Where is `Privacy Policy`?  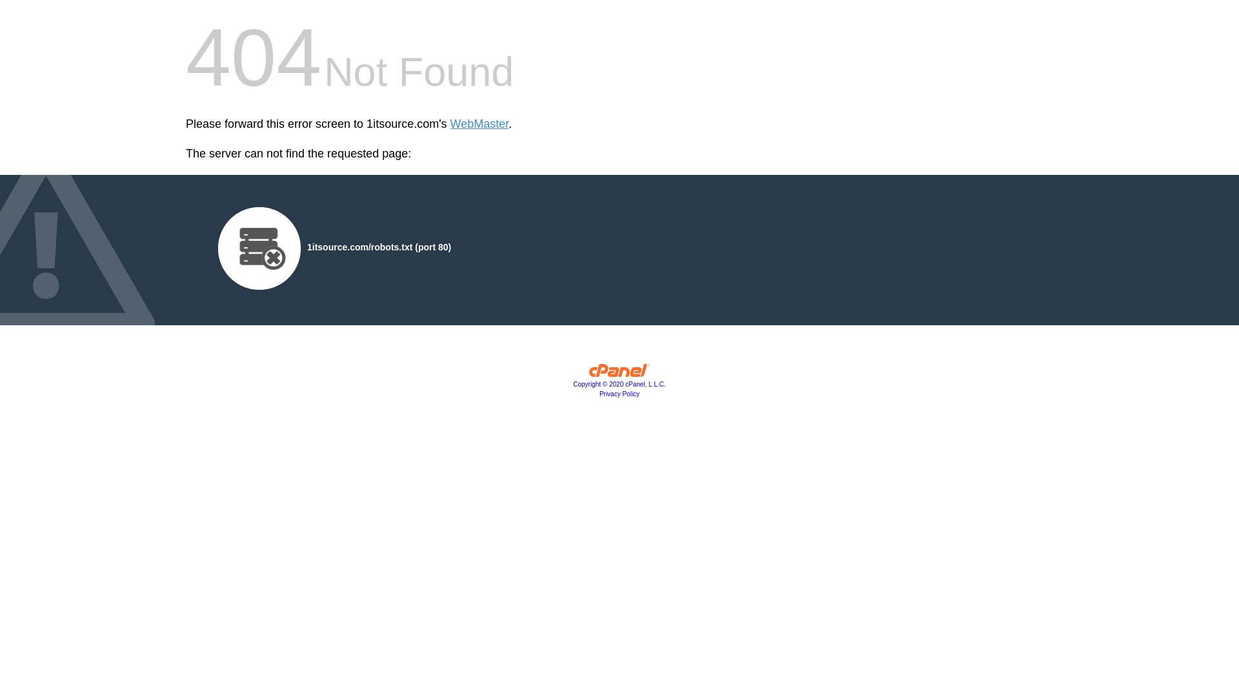
Privacy Policy is located at coordinates (619, 394).